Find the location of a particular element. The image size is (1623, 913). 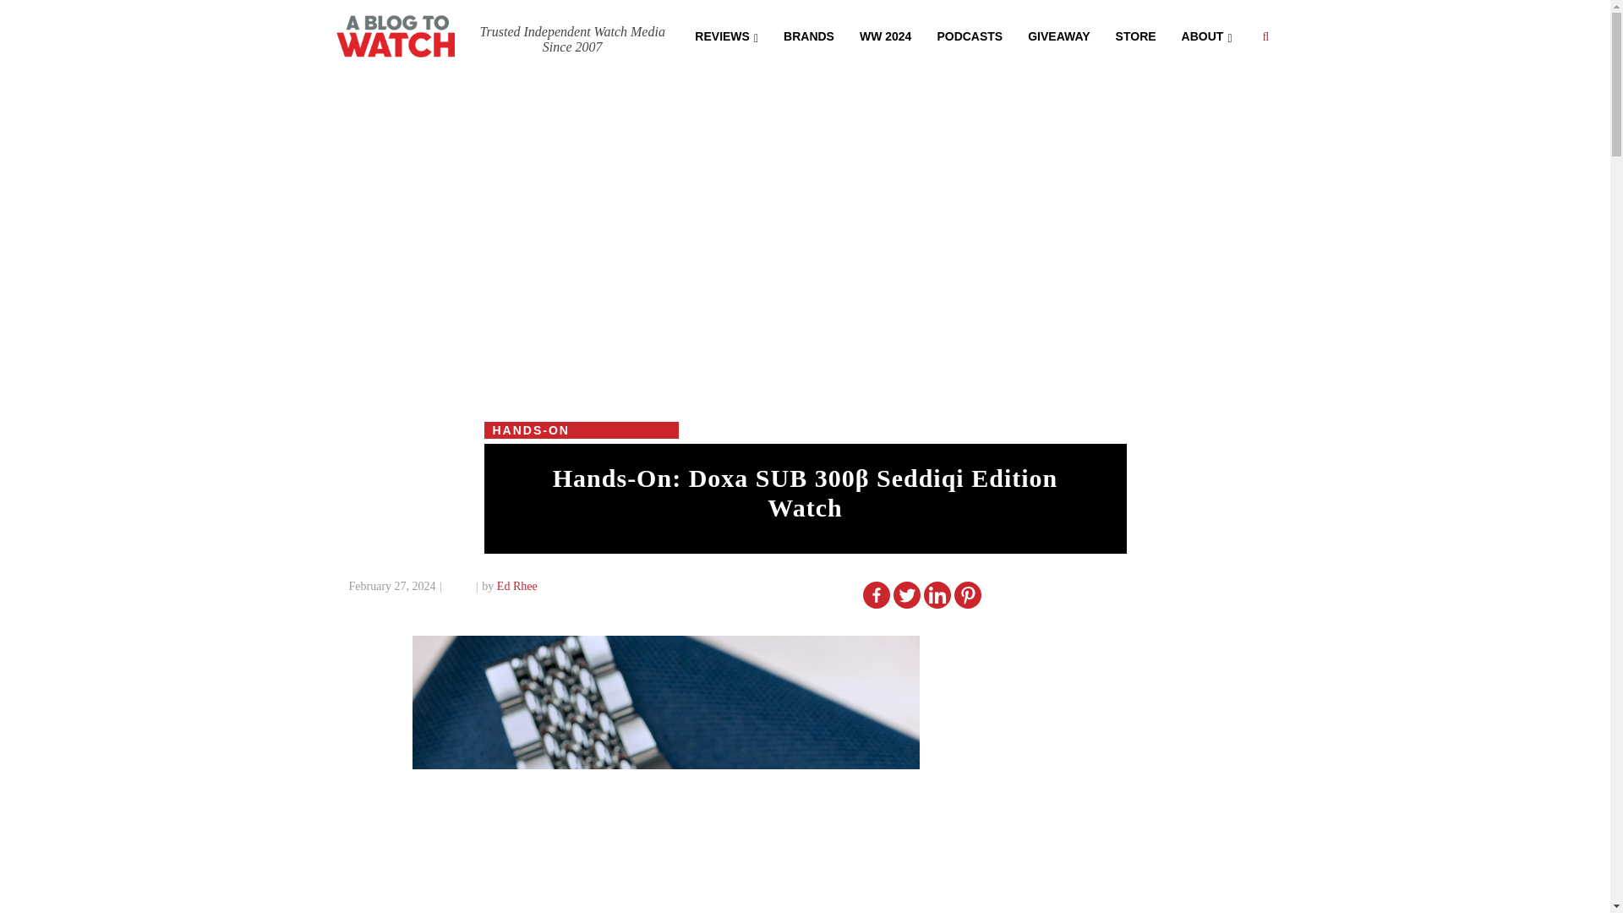

WW 2024 is located at coordinates (885, 35).